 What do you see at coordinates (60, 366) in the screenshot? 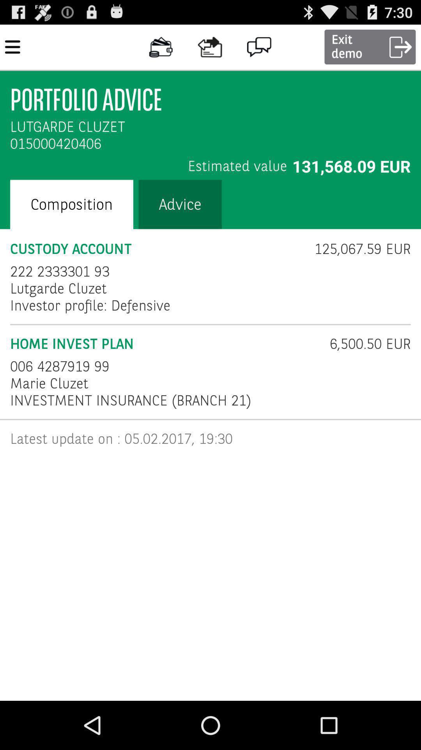
I see `turn on the checkbox to the left of 6 500 50 checkbox` at bounding box center [60, 366].